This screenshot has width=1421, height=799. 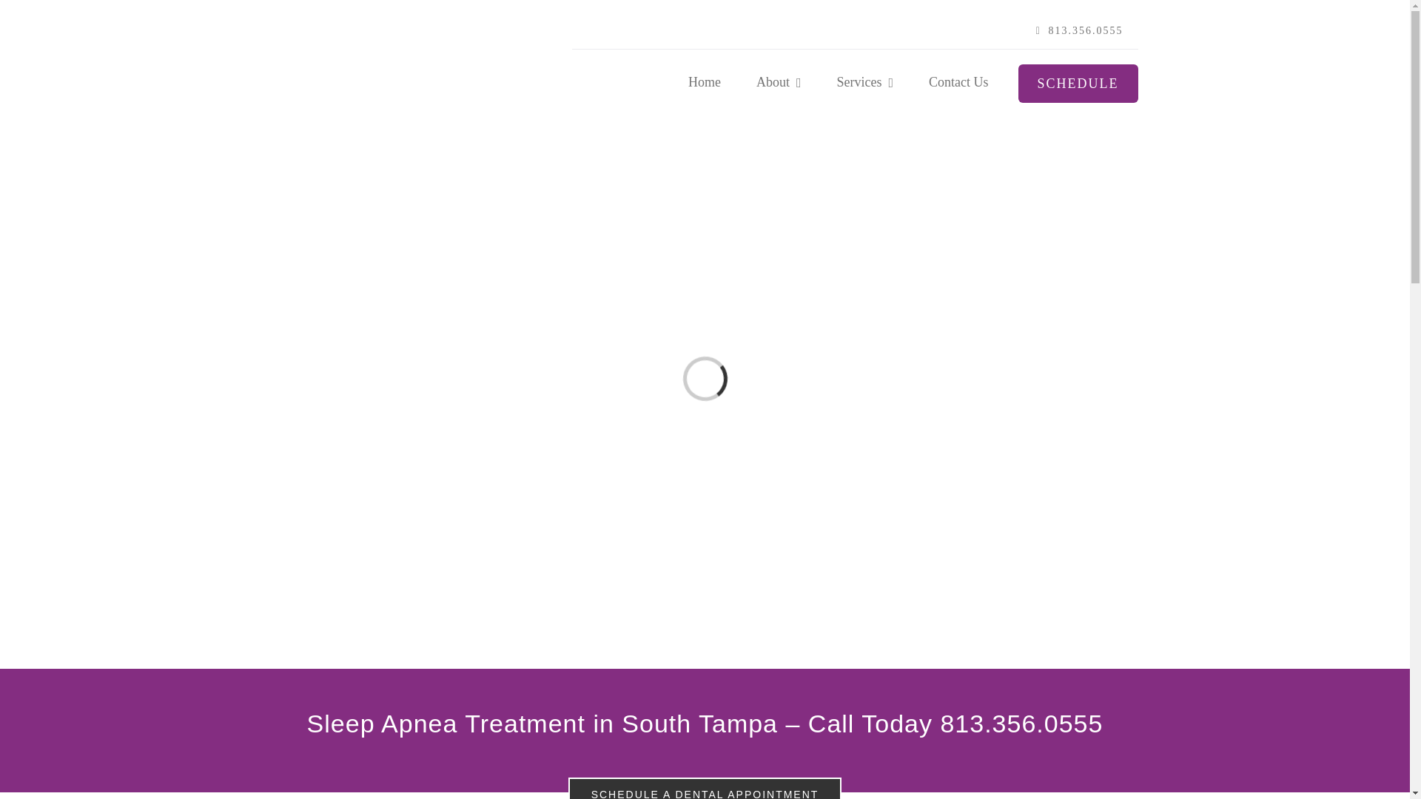 I want to click on 813.356.0555, so click(x=1079, y=31).